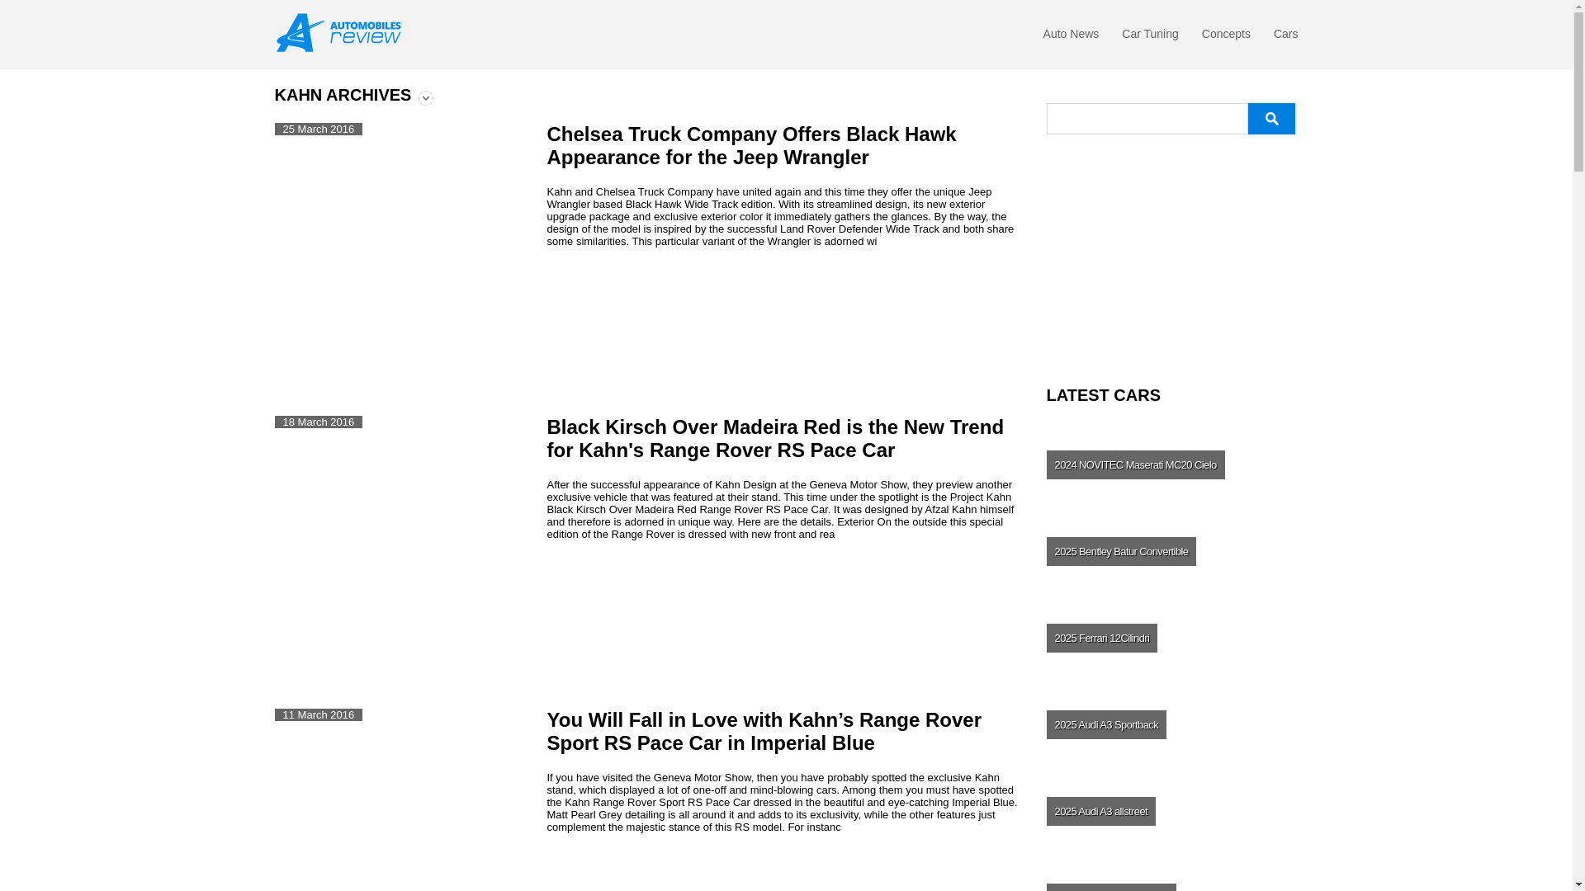 This screenshot has width=1585, height=891. I want to click on Automobilesreview.com, so click(343, 33).